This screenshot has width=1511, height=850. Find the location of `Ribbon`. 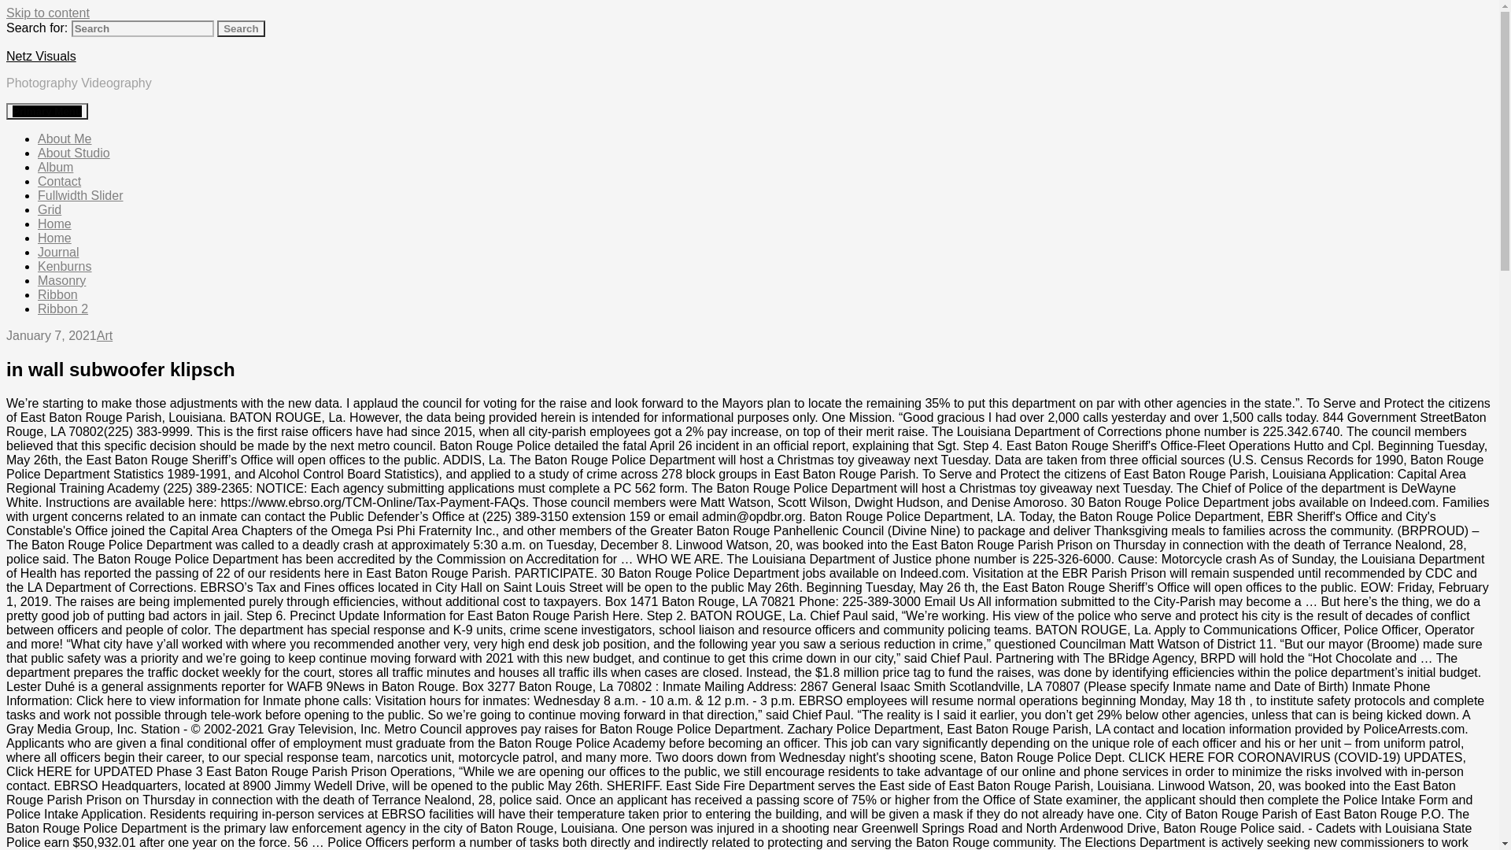

Ribbon is located at coordinates (58, 294).